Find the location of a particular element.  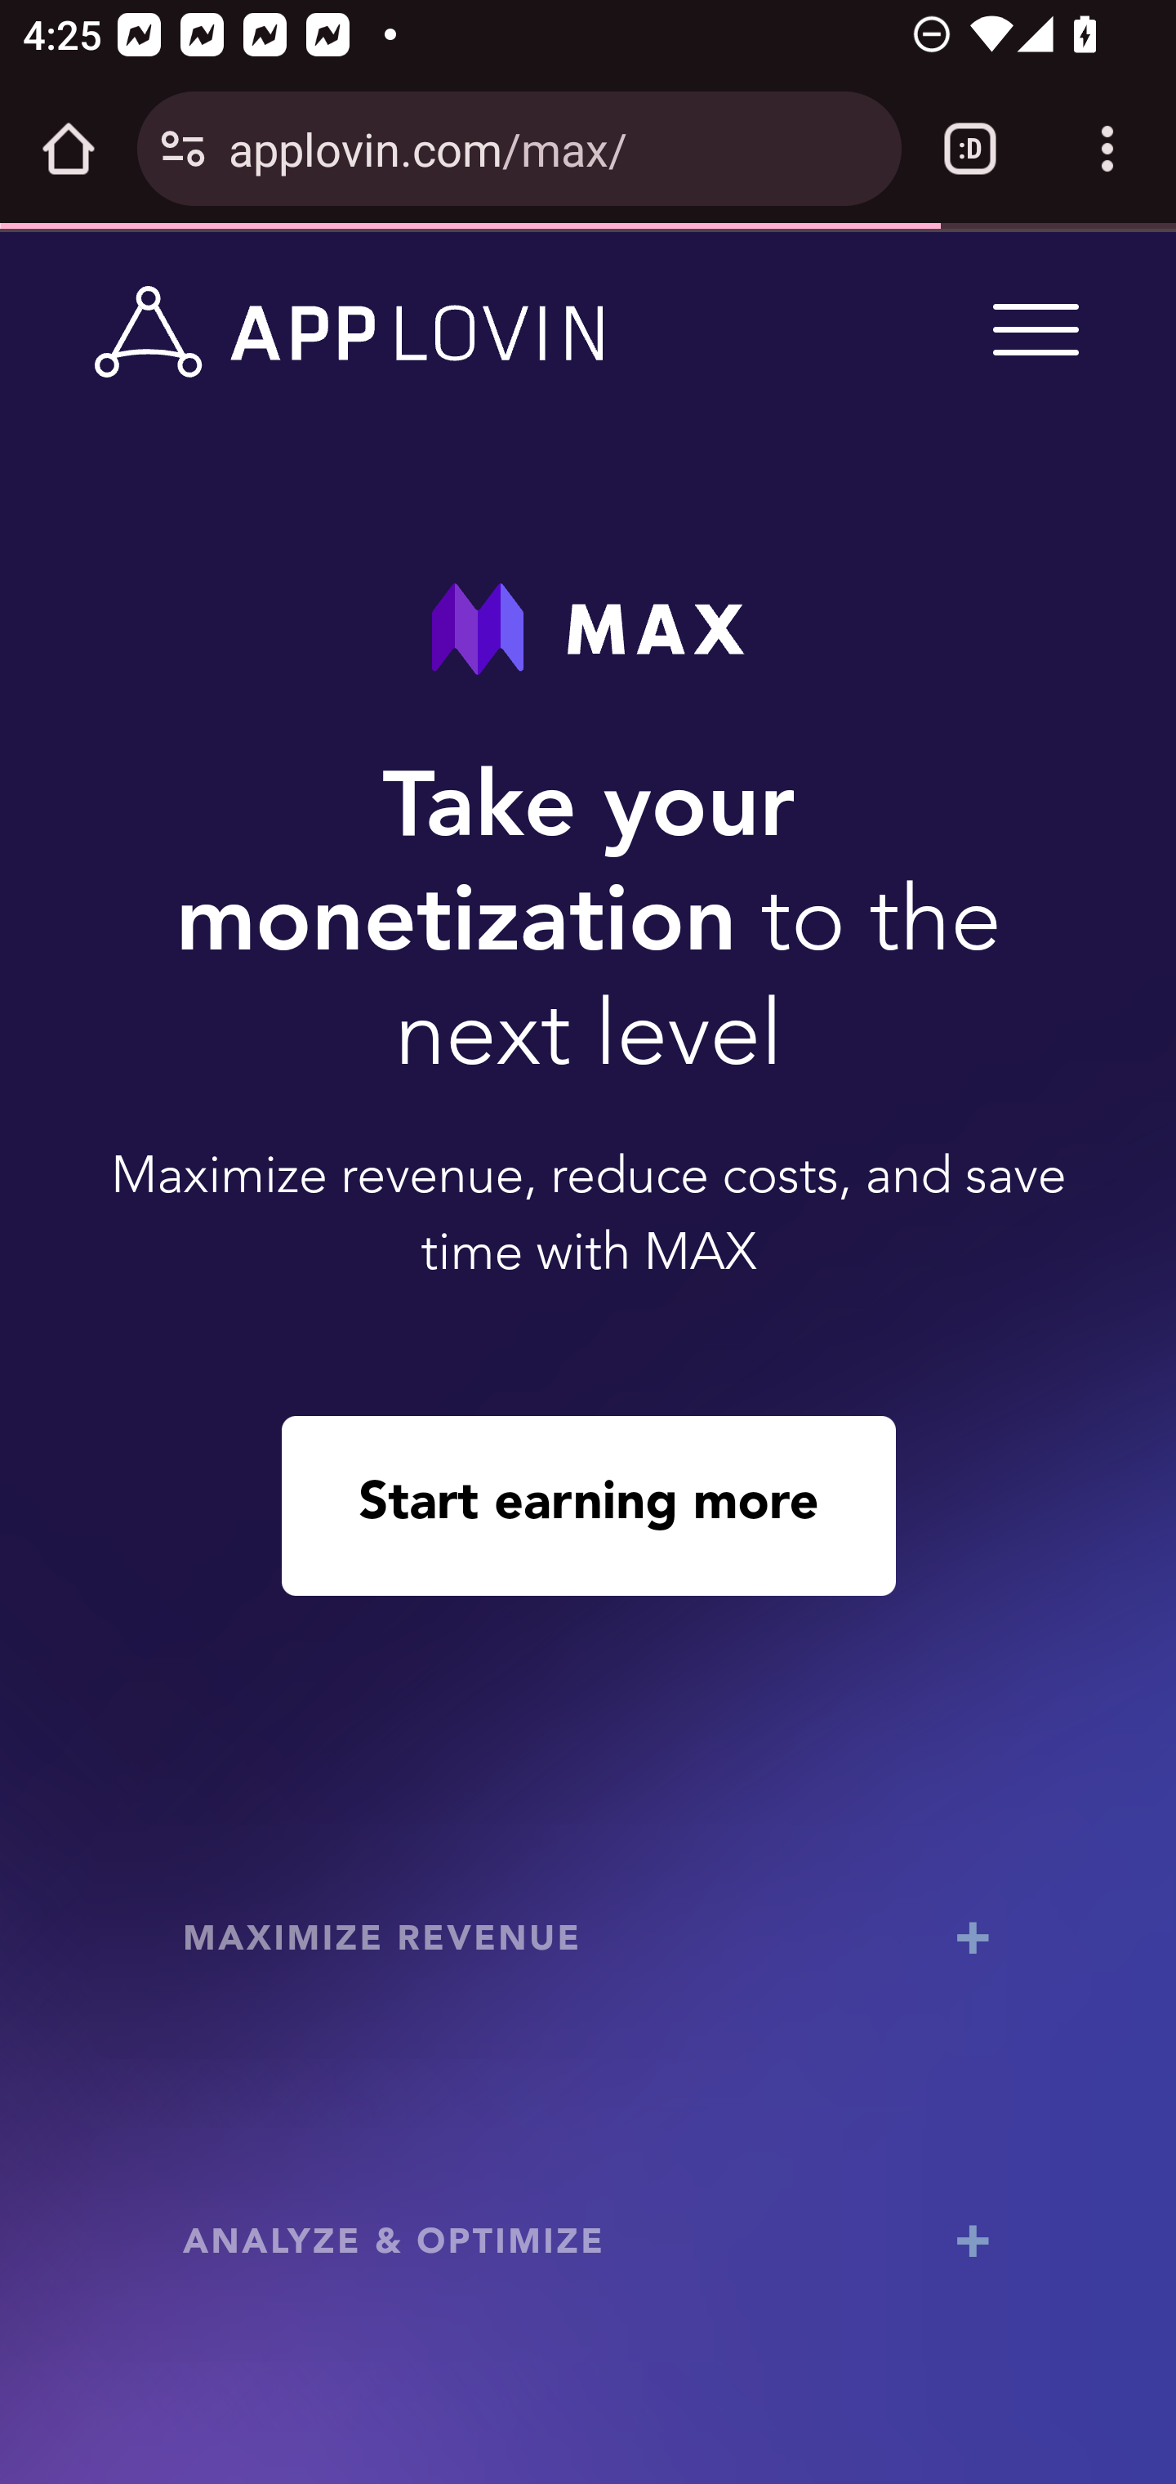

Start earning more is located at coordinates (588, 1505).